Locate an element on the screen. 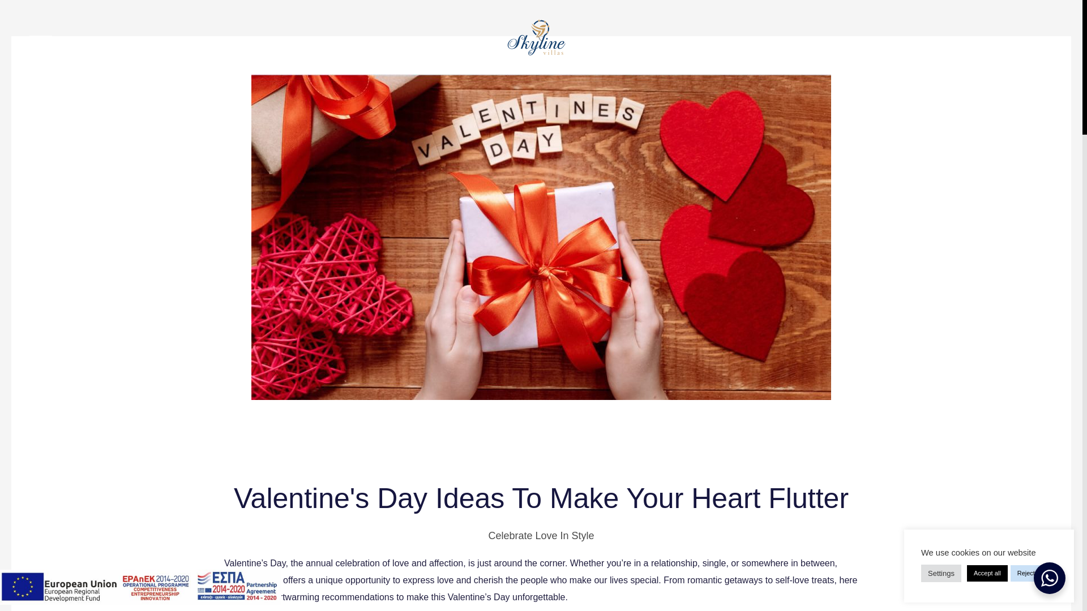  GALLERY is located at coordinates (114, 530).